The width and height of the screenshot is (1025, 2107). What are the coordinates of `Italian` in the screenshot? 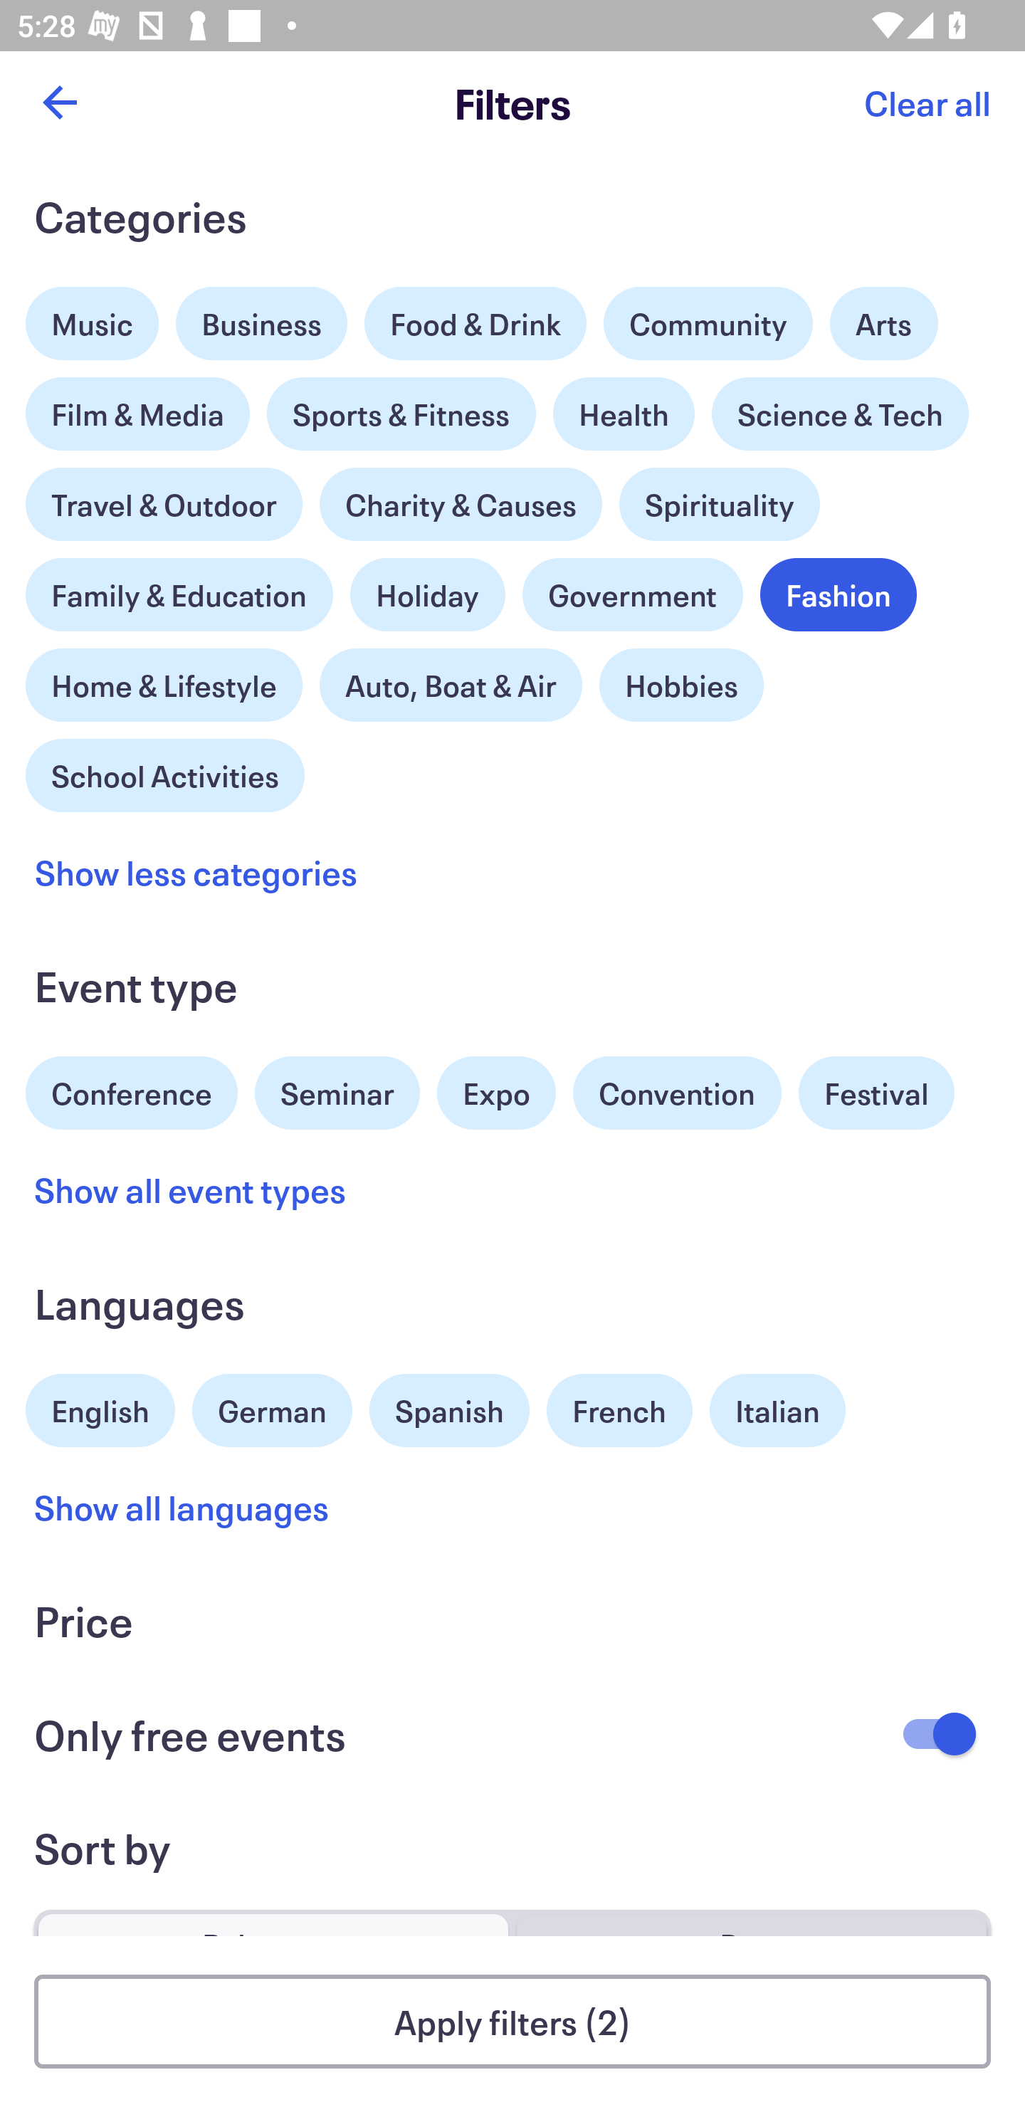 It's located at (777, 1411).